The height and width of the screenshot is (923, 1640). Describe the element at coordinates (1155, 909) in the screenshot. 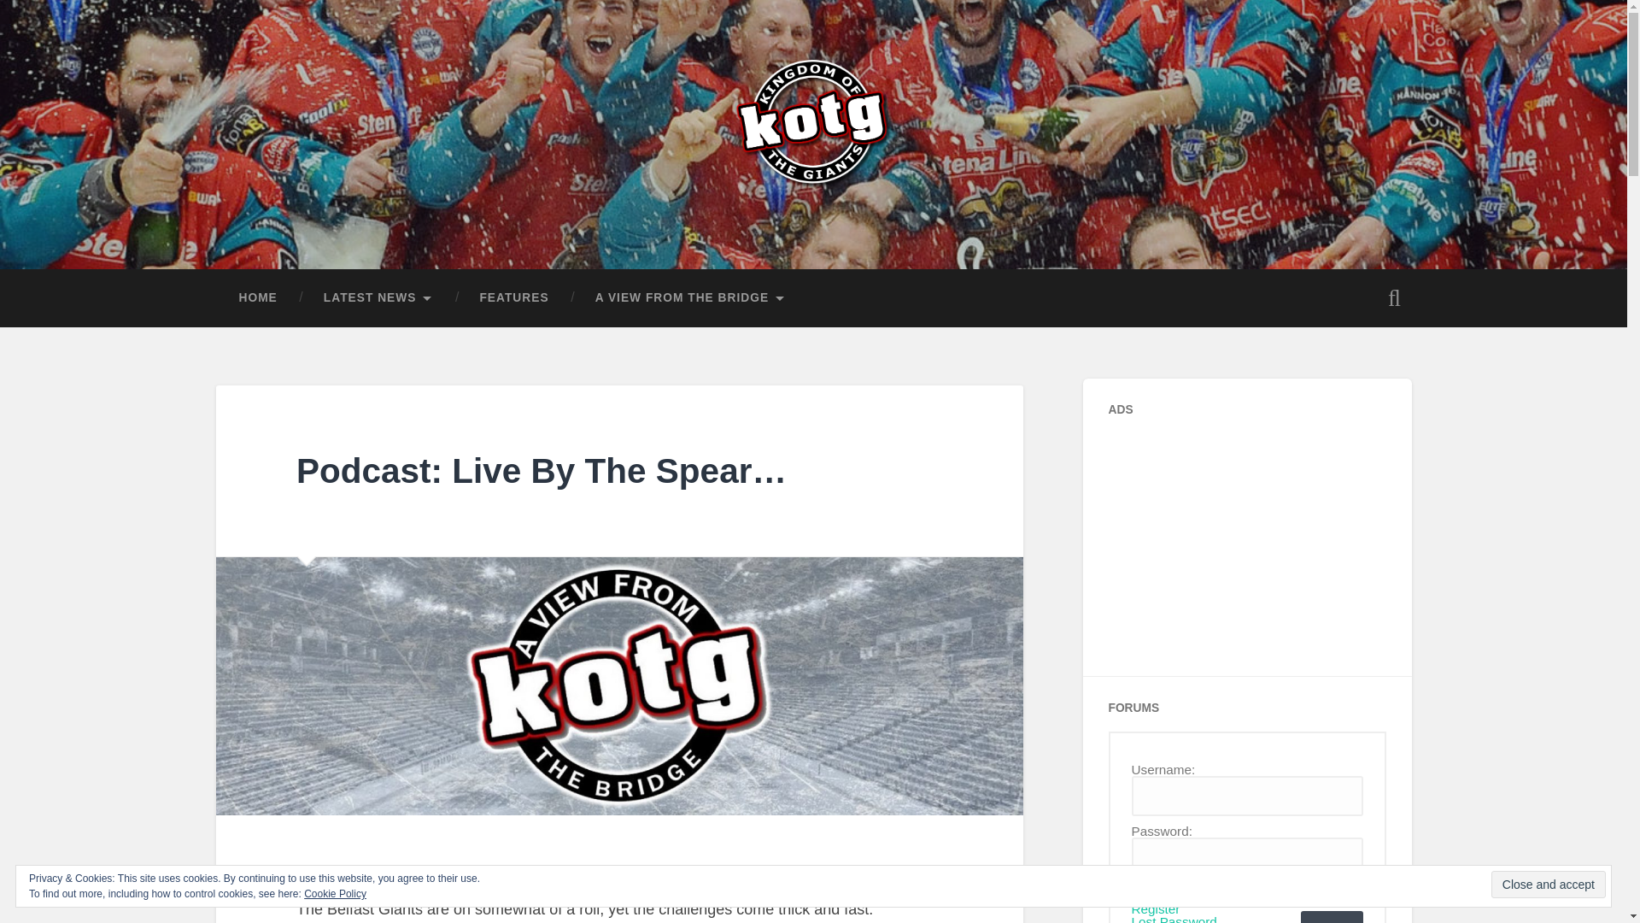

I see `Register` at that location.